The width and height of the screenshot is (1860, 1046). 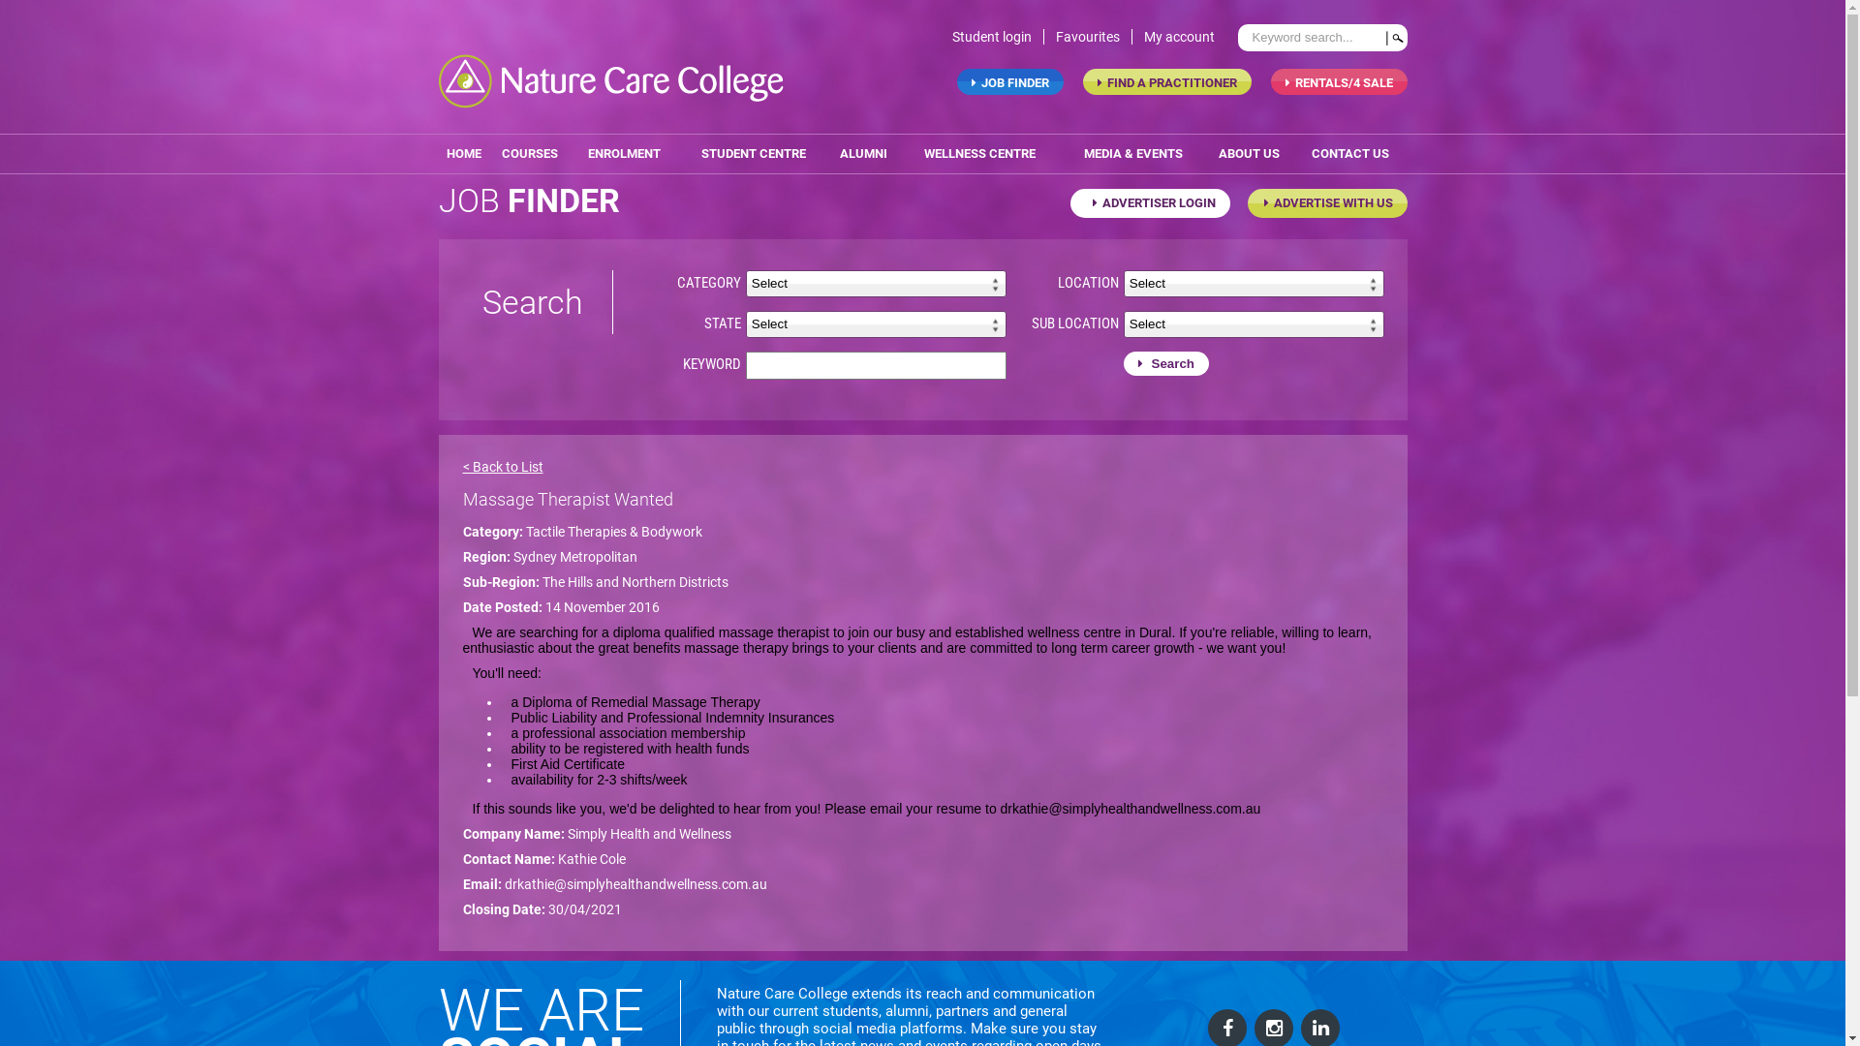 What do you see at coordinates (1350, 154) in the screenshot?
I see `CONTACT US` at bounding box center [1350, 154].